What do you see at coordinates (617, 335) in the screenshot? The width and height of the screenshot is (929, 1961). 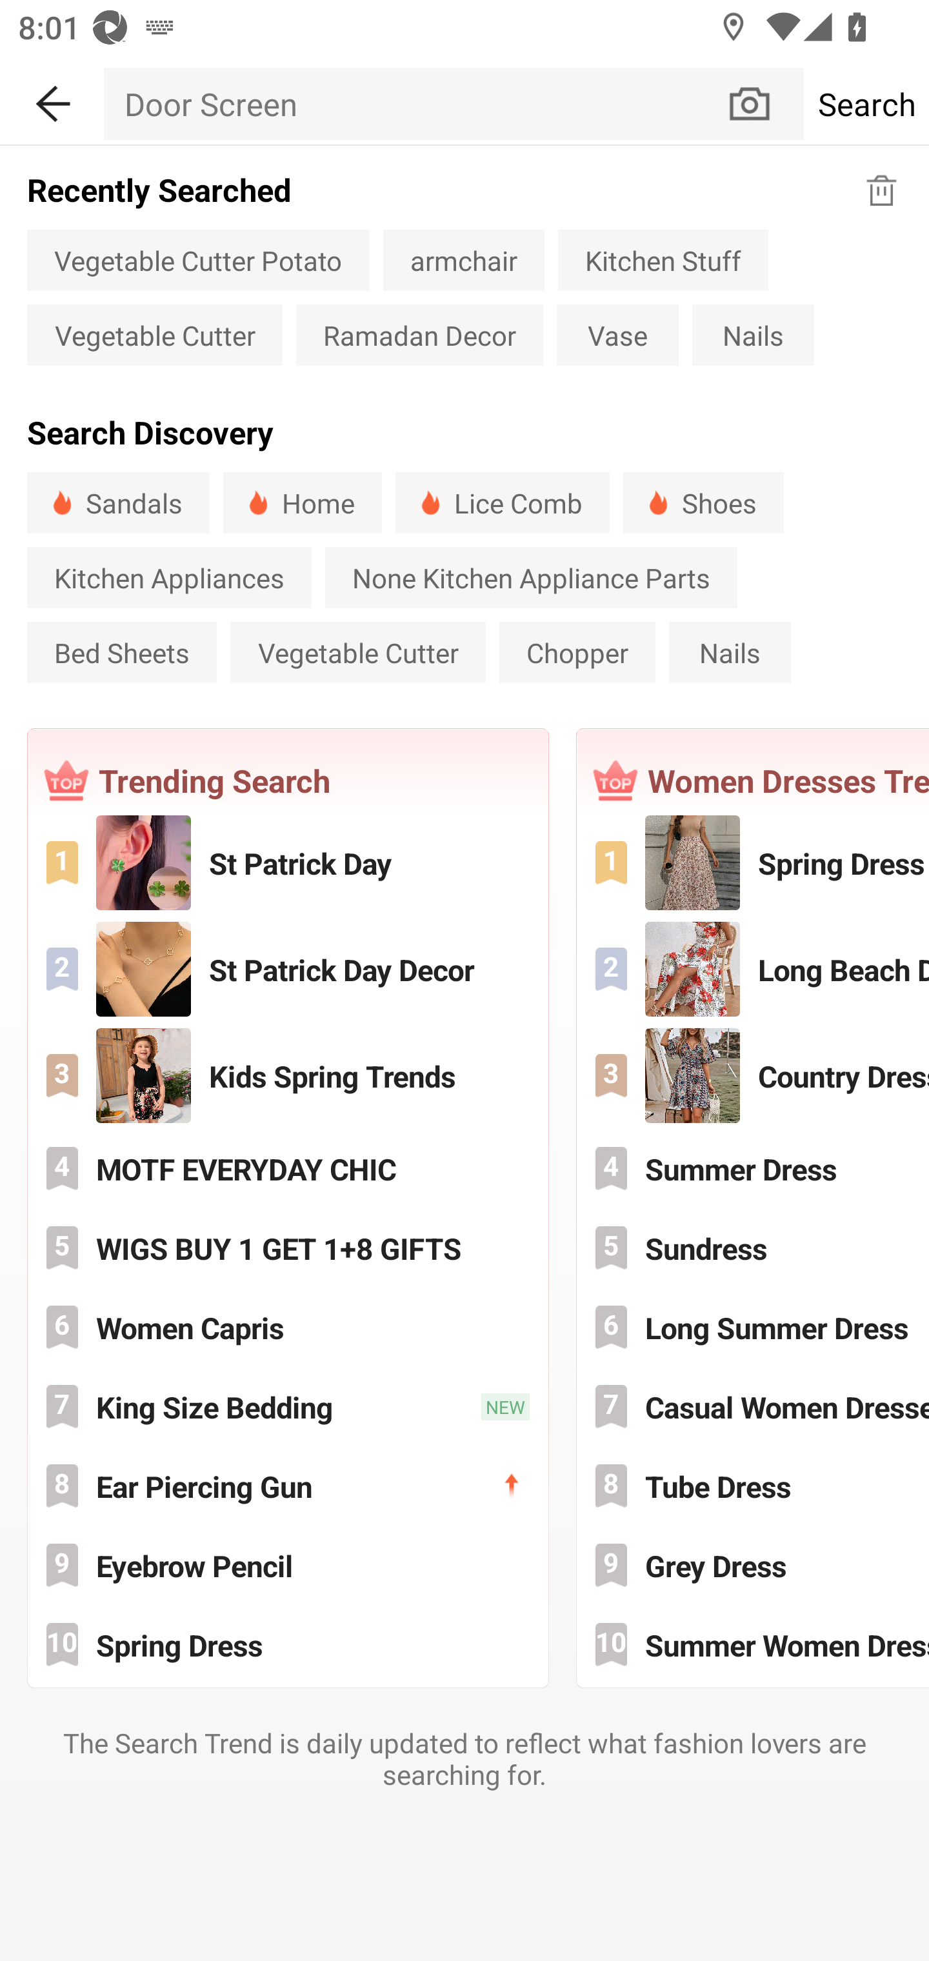 I see `Vase` at bounding box center [617, 335].